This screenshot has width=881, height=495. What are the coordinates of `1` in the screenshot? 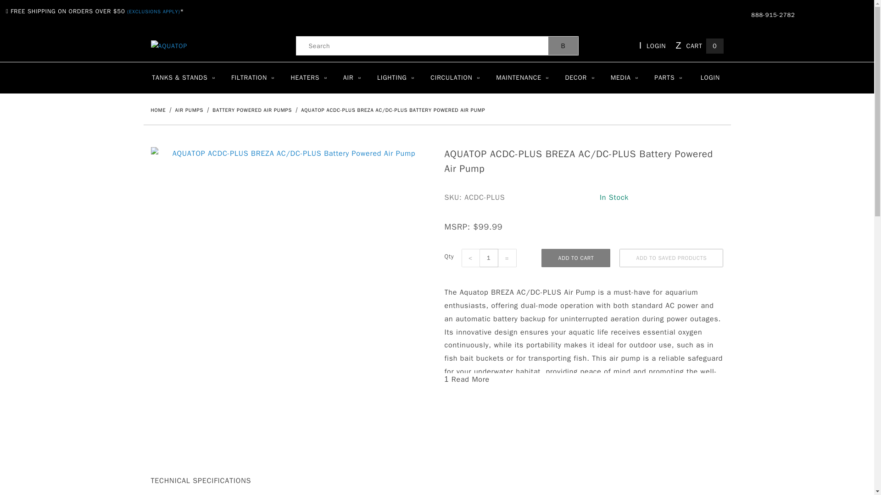 It's located at (489, 258).